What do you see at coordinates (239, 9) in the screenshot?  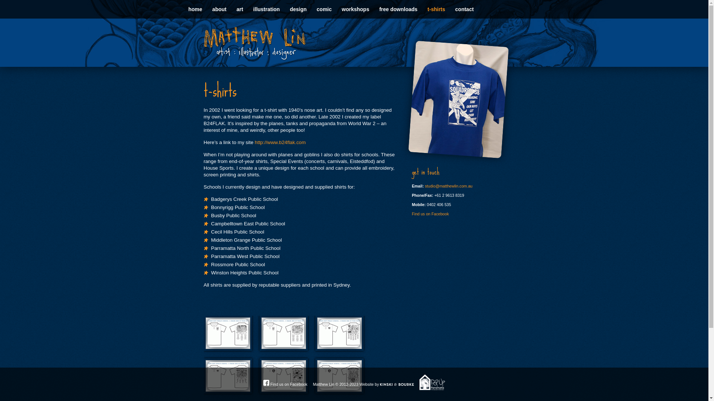 I see `art` at bounding box center [239, 9].